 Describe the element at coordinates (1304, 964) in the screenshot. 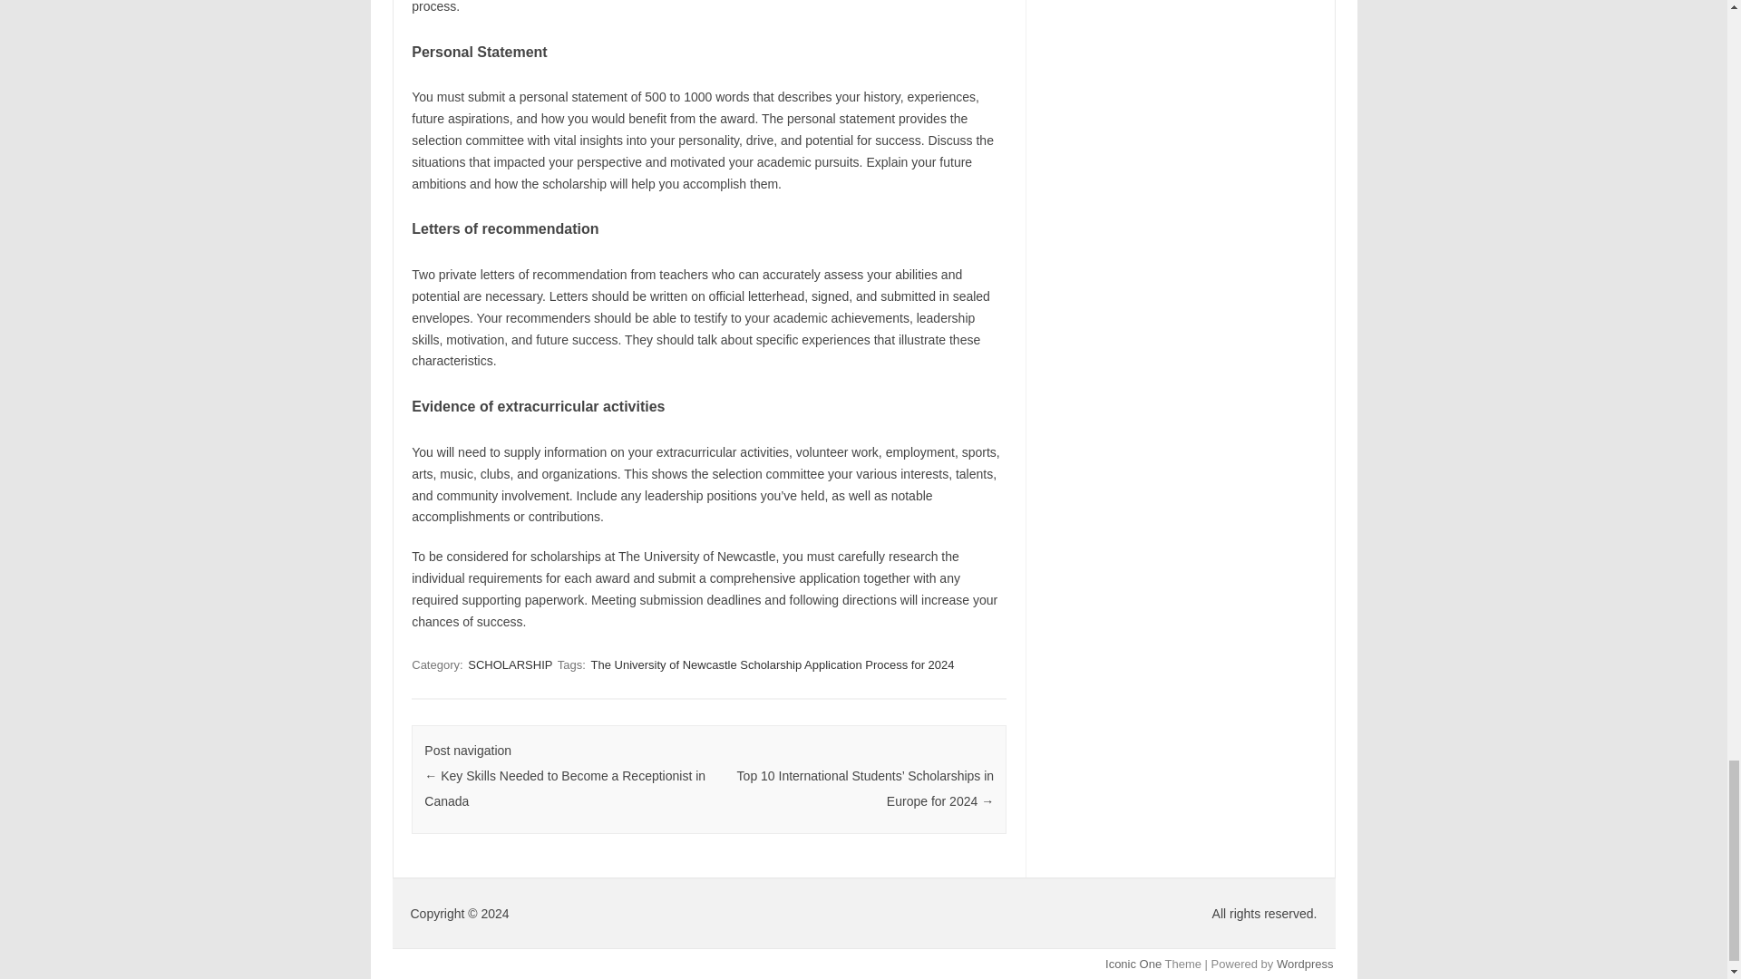

I see `Wordpress` at that location.